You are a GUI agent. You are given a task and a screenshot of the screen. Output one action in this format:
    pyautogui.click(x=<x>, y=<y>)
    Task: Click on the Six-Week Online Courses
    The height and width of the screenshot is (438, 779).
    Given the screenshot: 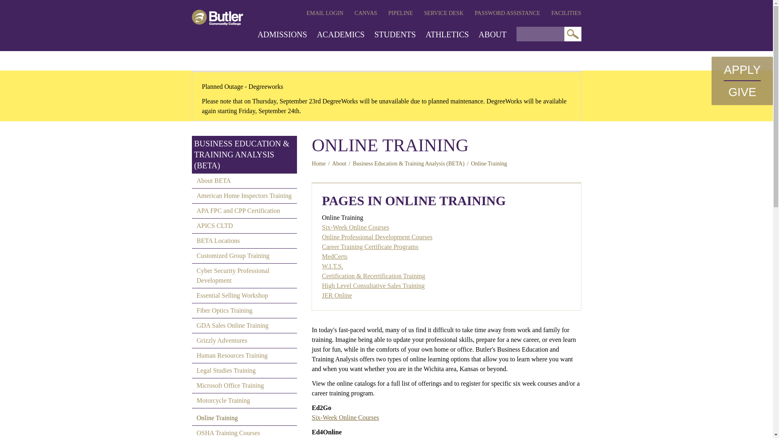 What is the action you would take?
    pyautogui.click(x=345, y=417)
    